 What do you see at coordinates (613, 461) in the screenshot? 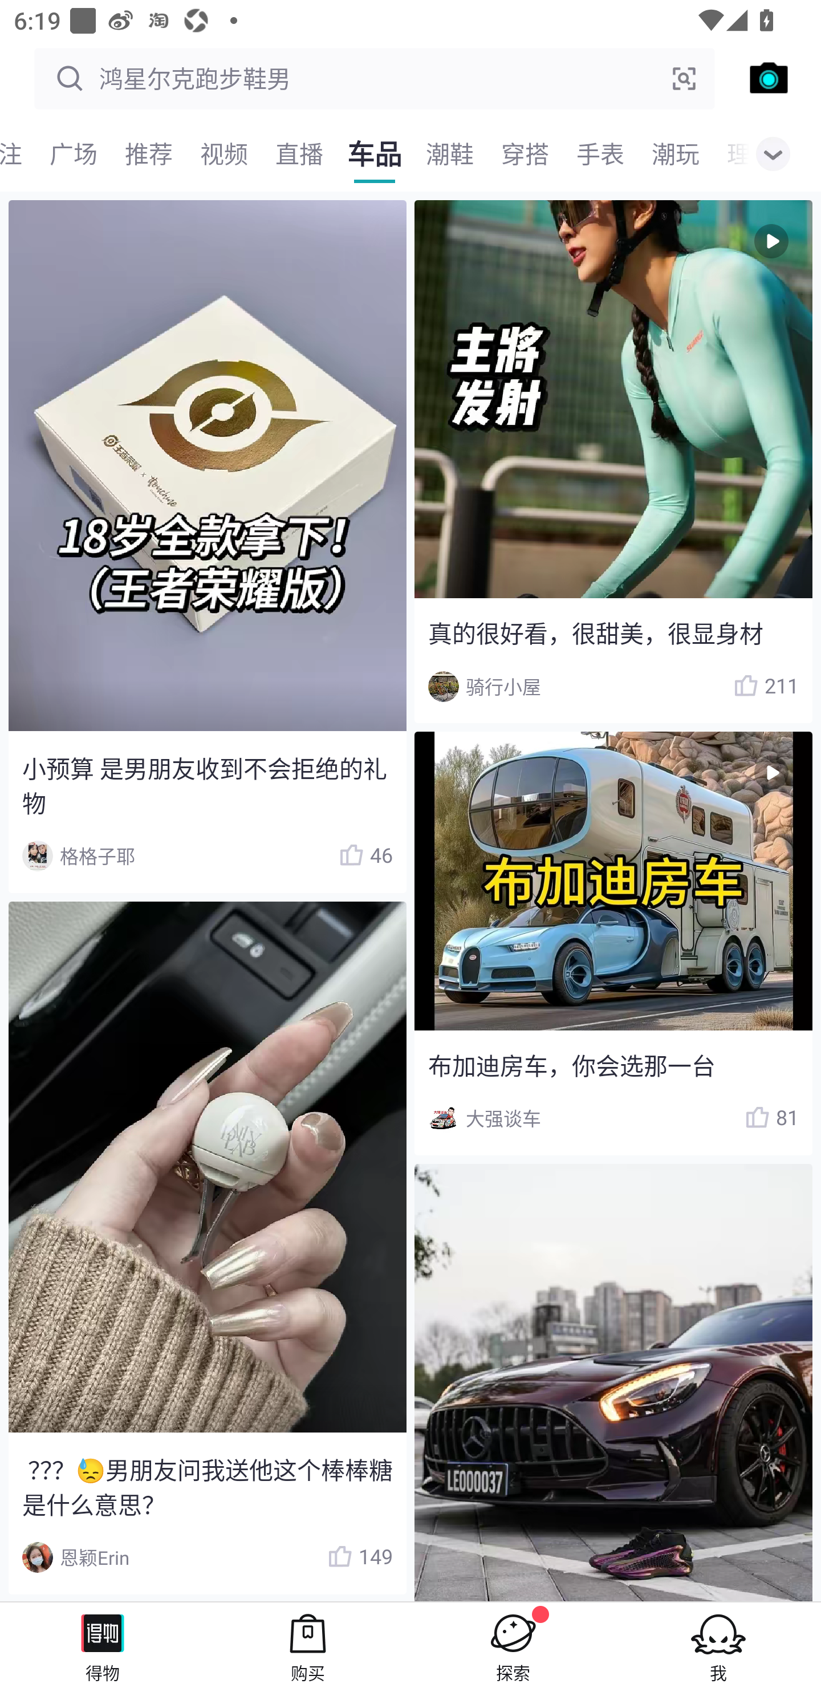
I see `真的很好看，很甜美，很显身材 骑行小屋 211` at bounding box center [613, 461].